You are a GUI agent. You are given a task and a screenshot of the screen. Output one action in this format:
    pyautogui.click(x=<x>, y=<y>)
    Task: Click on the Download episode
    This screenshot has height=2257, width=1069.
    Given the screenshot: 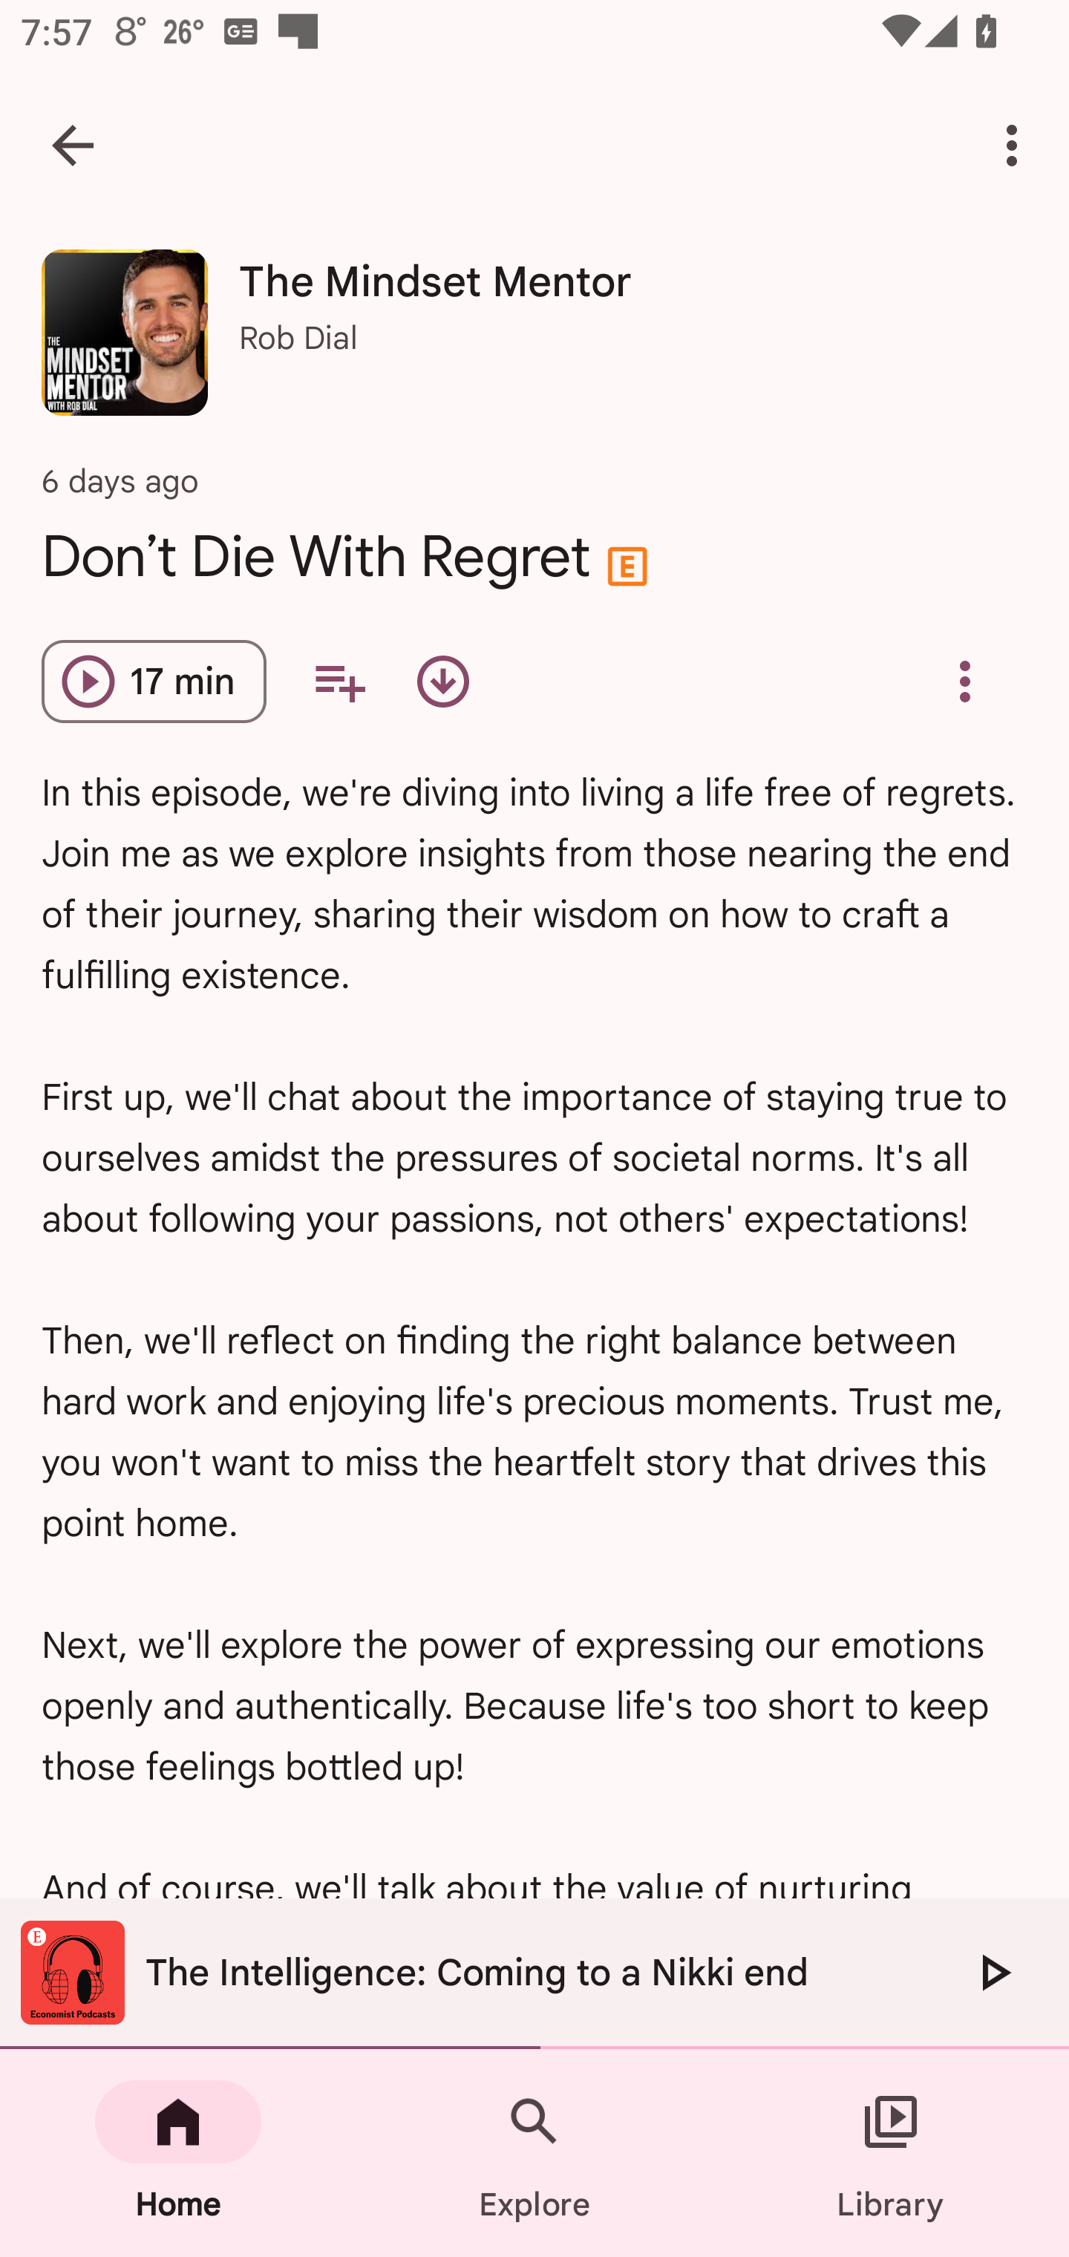 What is the action you would take?
    pyautogui.click(x=442, y=682)
    